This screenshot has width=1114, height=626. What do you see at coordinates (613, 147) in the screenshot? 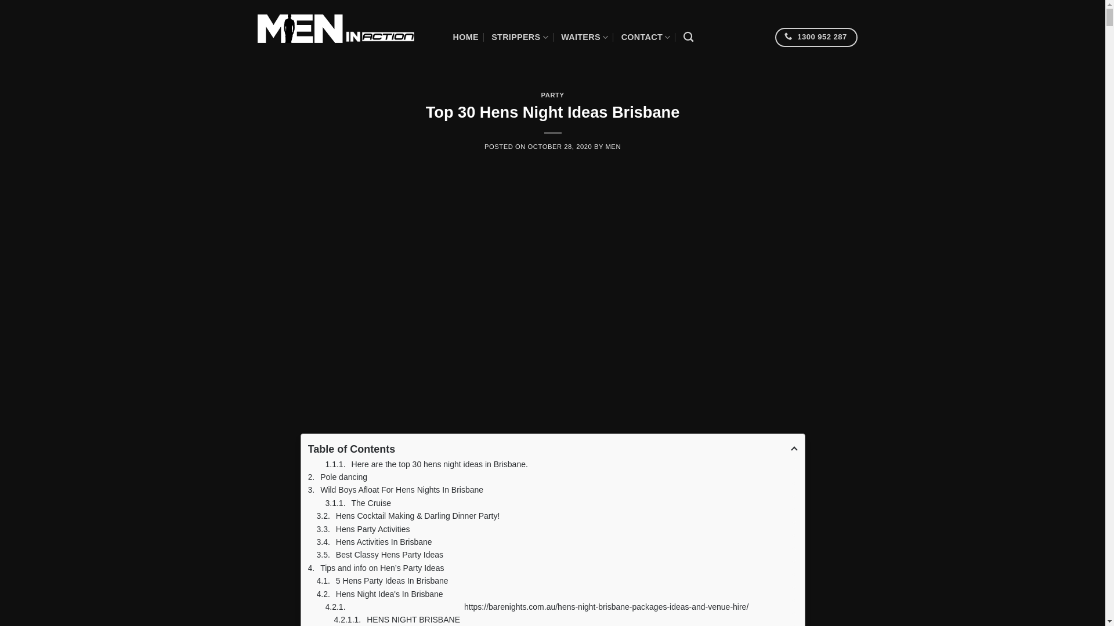
I see `MEN` at bounding box center [613, 147].